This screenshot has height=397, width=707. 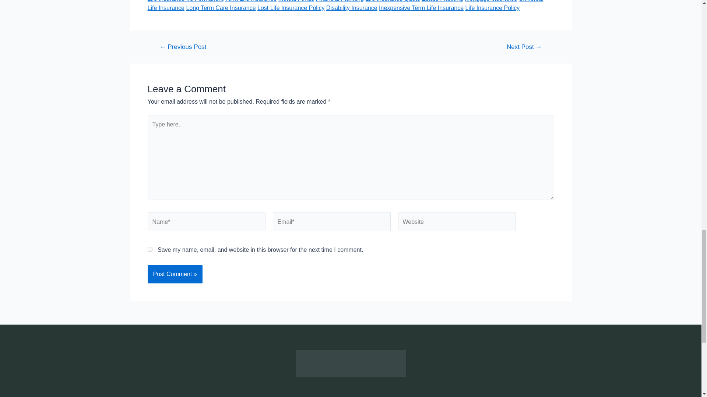 What do you see at coordinates (183, 47) in the screenshot?
I see `Level Term Life Insurance Quotes` at bounding box center [183, 47].